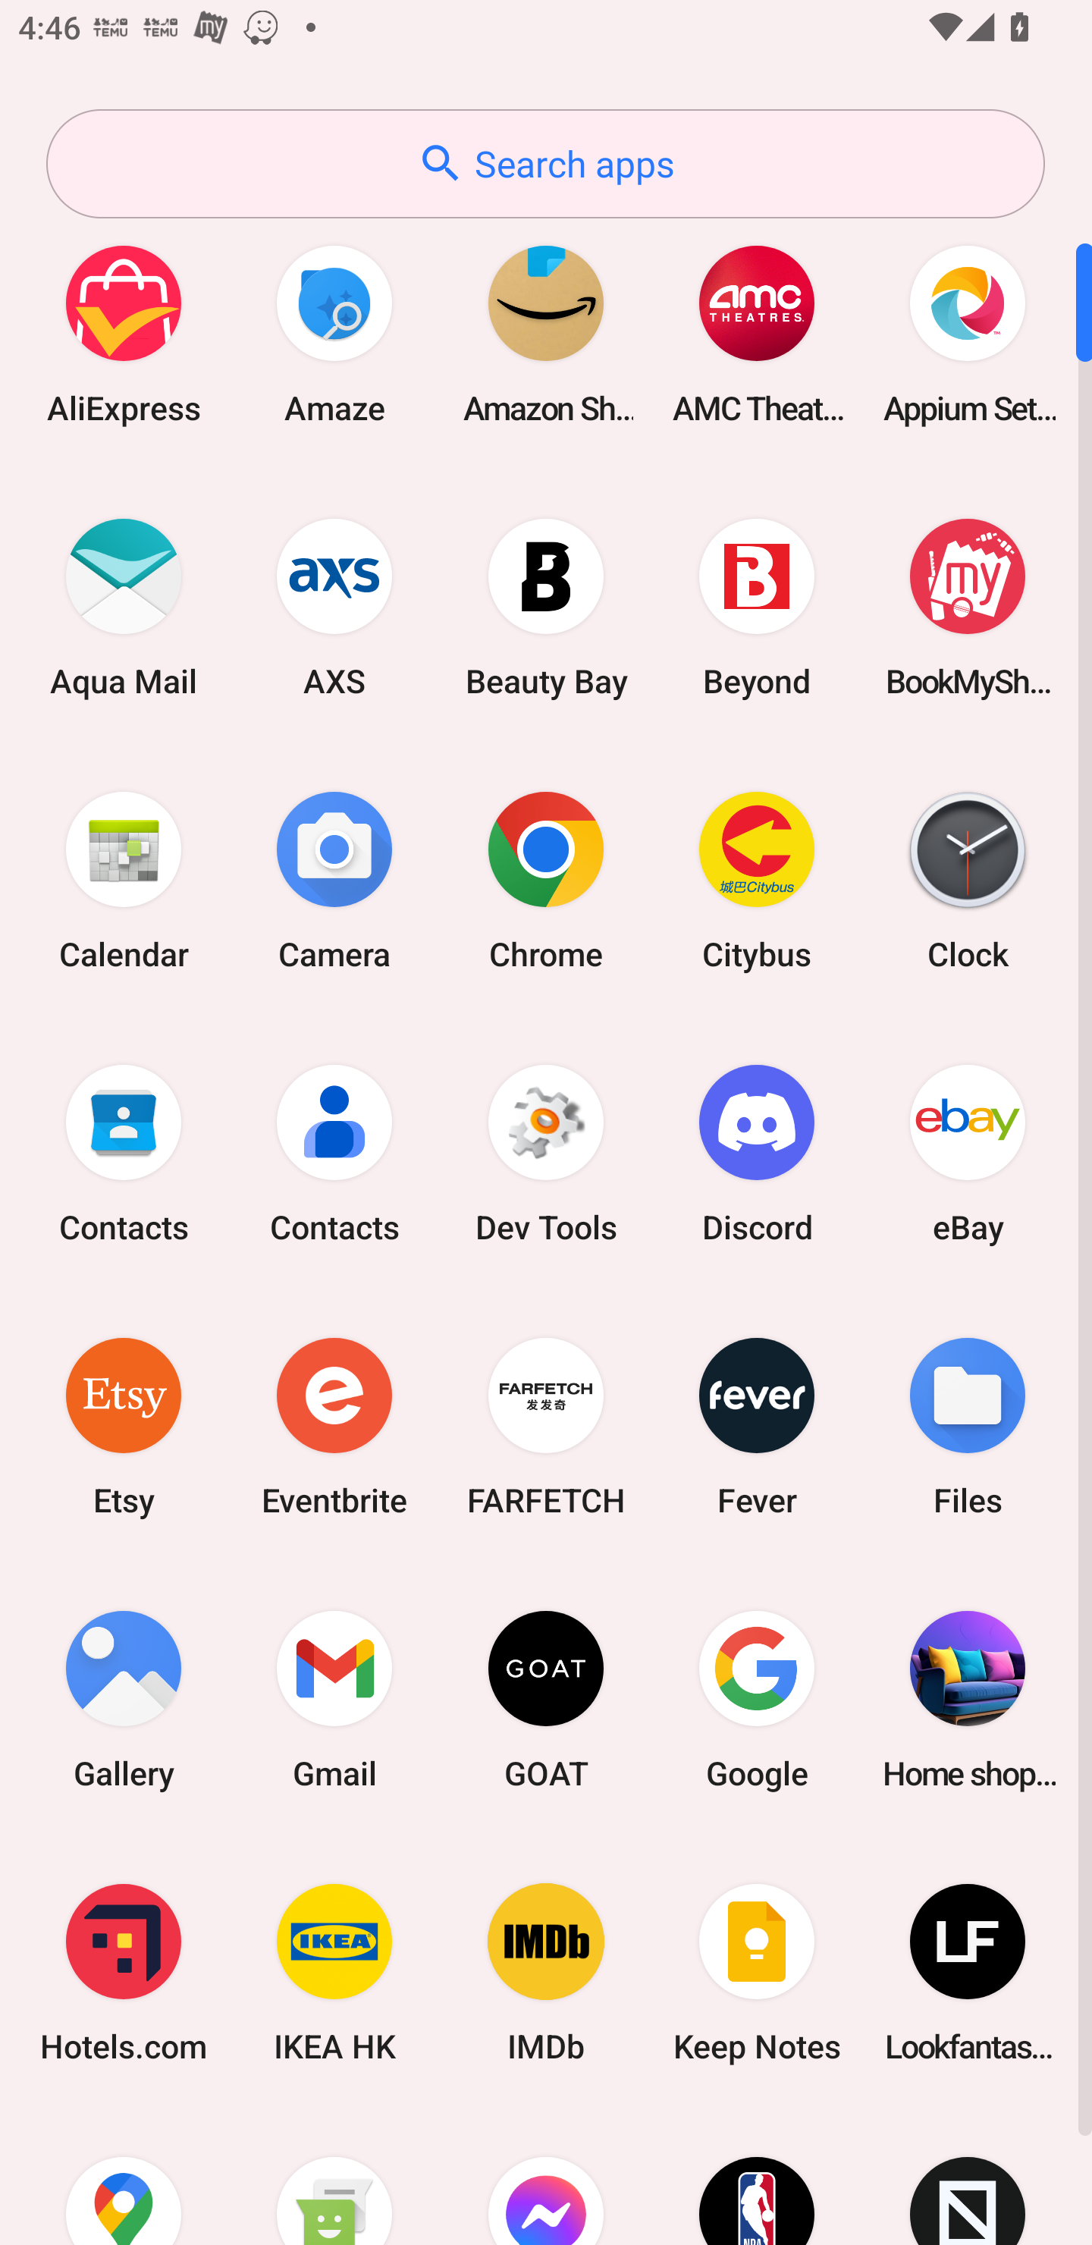  I want to click on Appium Settings, so click(968, 334).